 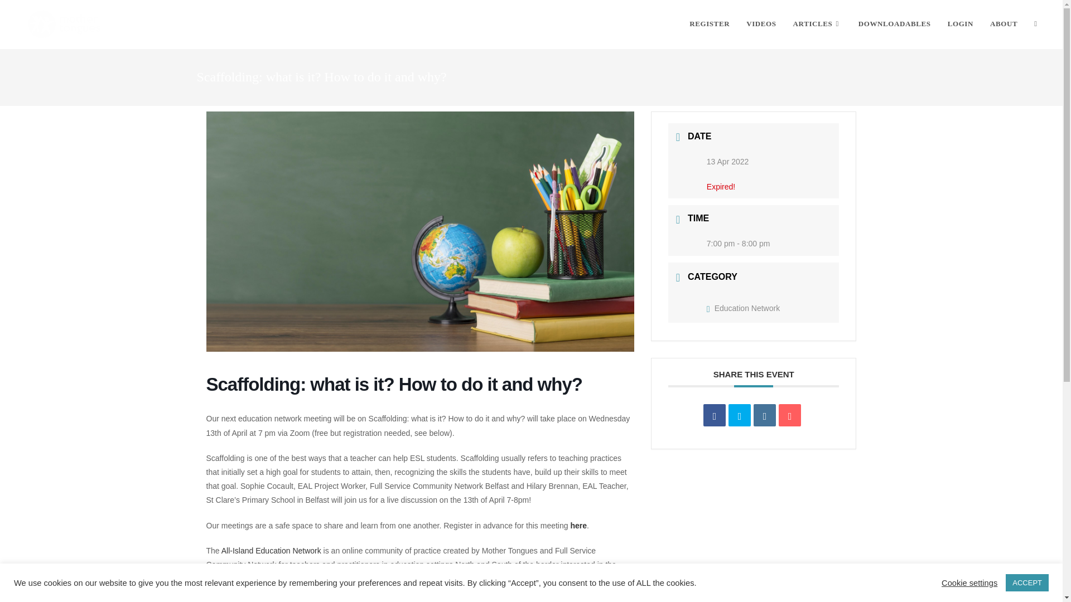 What do you see at coordinates (761, 23) in the screenshot?
I see `VIDEOS` at bounding box center [761, 23].